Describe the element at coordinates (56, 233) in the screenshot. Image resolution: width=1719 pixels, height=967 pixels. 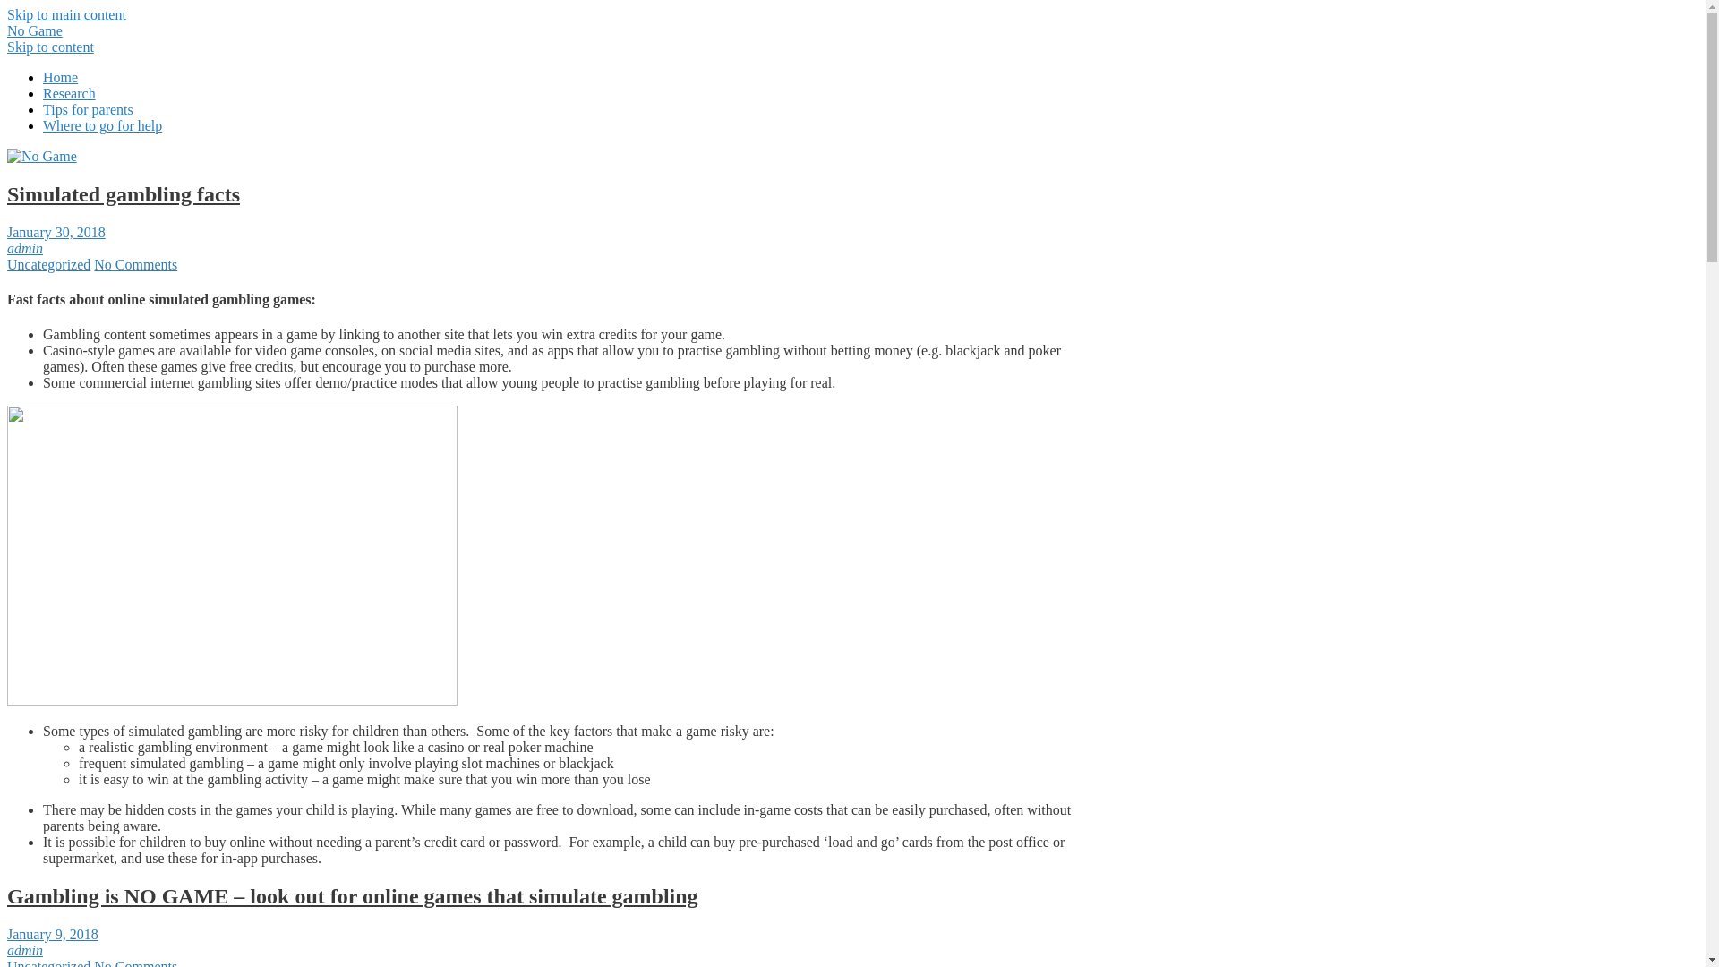
I see `January 30, 2018` at that location.